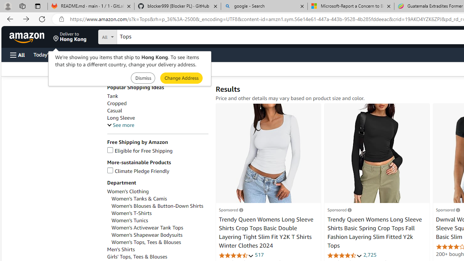 Image resolution: width=464 pixels, height=261 pixels. Describe the element at coordinates (157, 171) in the screenshot. I see `Climate Pledge Friendly` at that location.